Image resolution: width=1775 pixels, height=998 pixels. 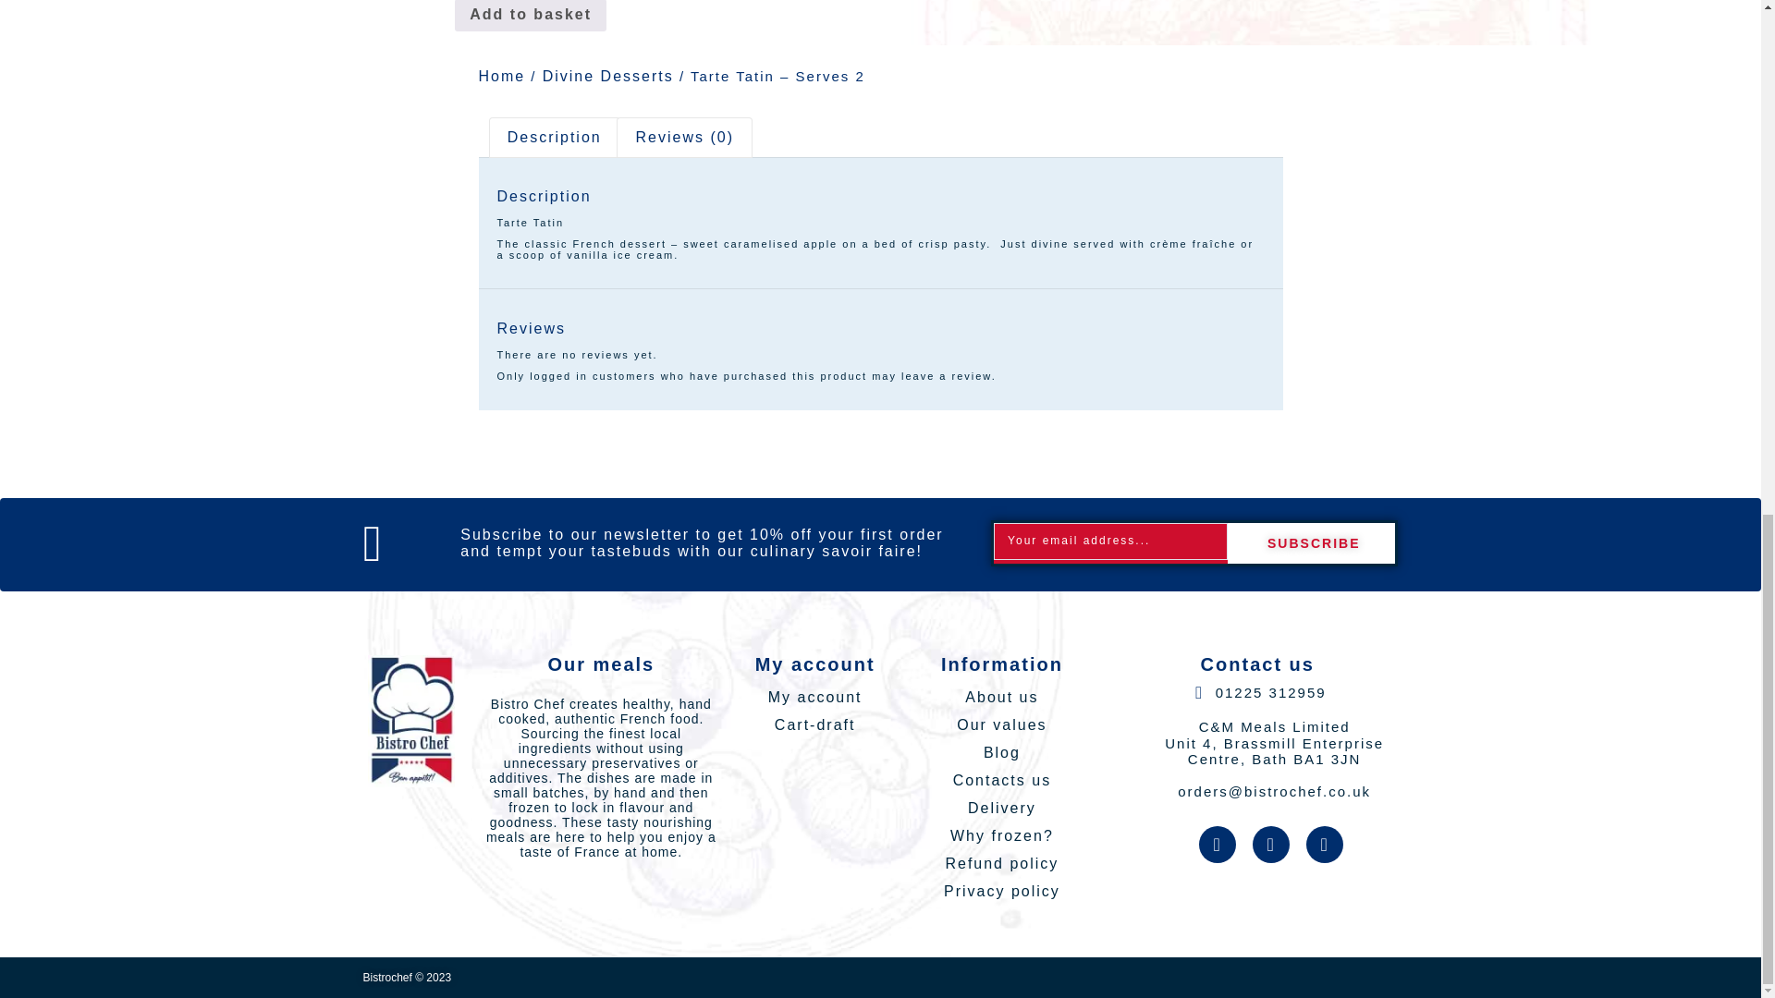 I want to click on Description, so click(x=555, y=137).